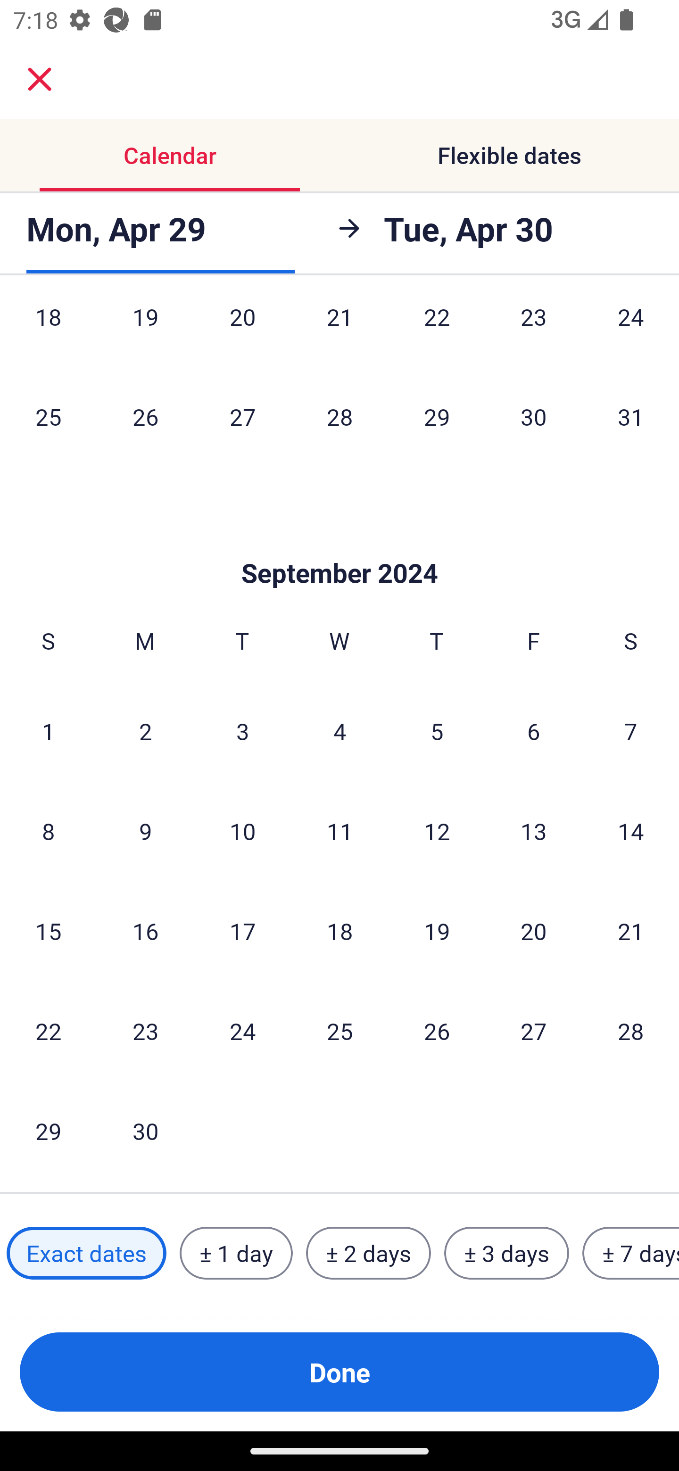  What do you see at coordinates (48, 1031) in the screenshot?
I see `22 Sunday, September 22, 2024` at bounding box center [48, 1031].